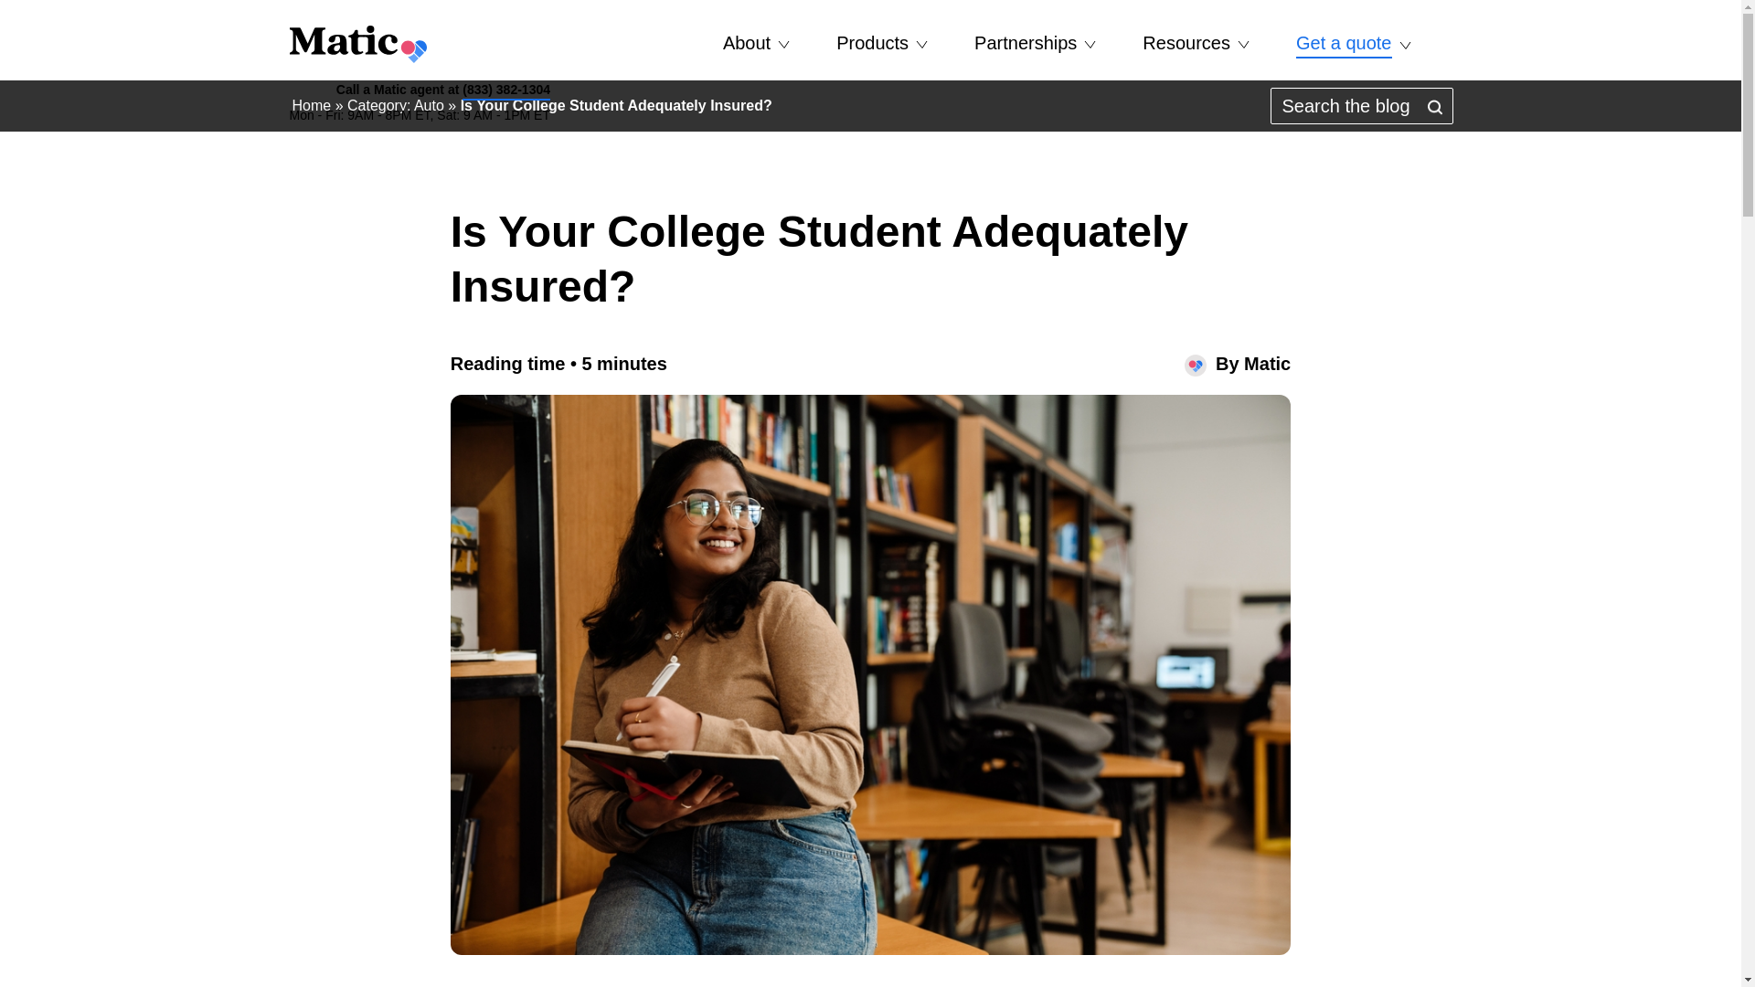 The image size is (1755, 987). What do you see at coordinates (1196, 42) in the screenshot?
I see `Resources` at bounding box center [1196, 42].